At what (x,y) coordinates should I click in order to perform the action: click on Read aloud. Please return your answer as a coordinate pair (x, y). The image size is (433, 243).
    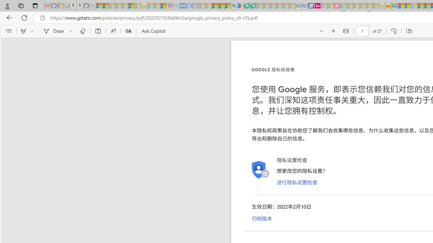
    Looking at the image, I should click on (113, 31).